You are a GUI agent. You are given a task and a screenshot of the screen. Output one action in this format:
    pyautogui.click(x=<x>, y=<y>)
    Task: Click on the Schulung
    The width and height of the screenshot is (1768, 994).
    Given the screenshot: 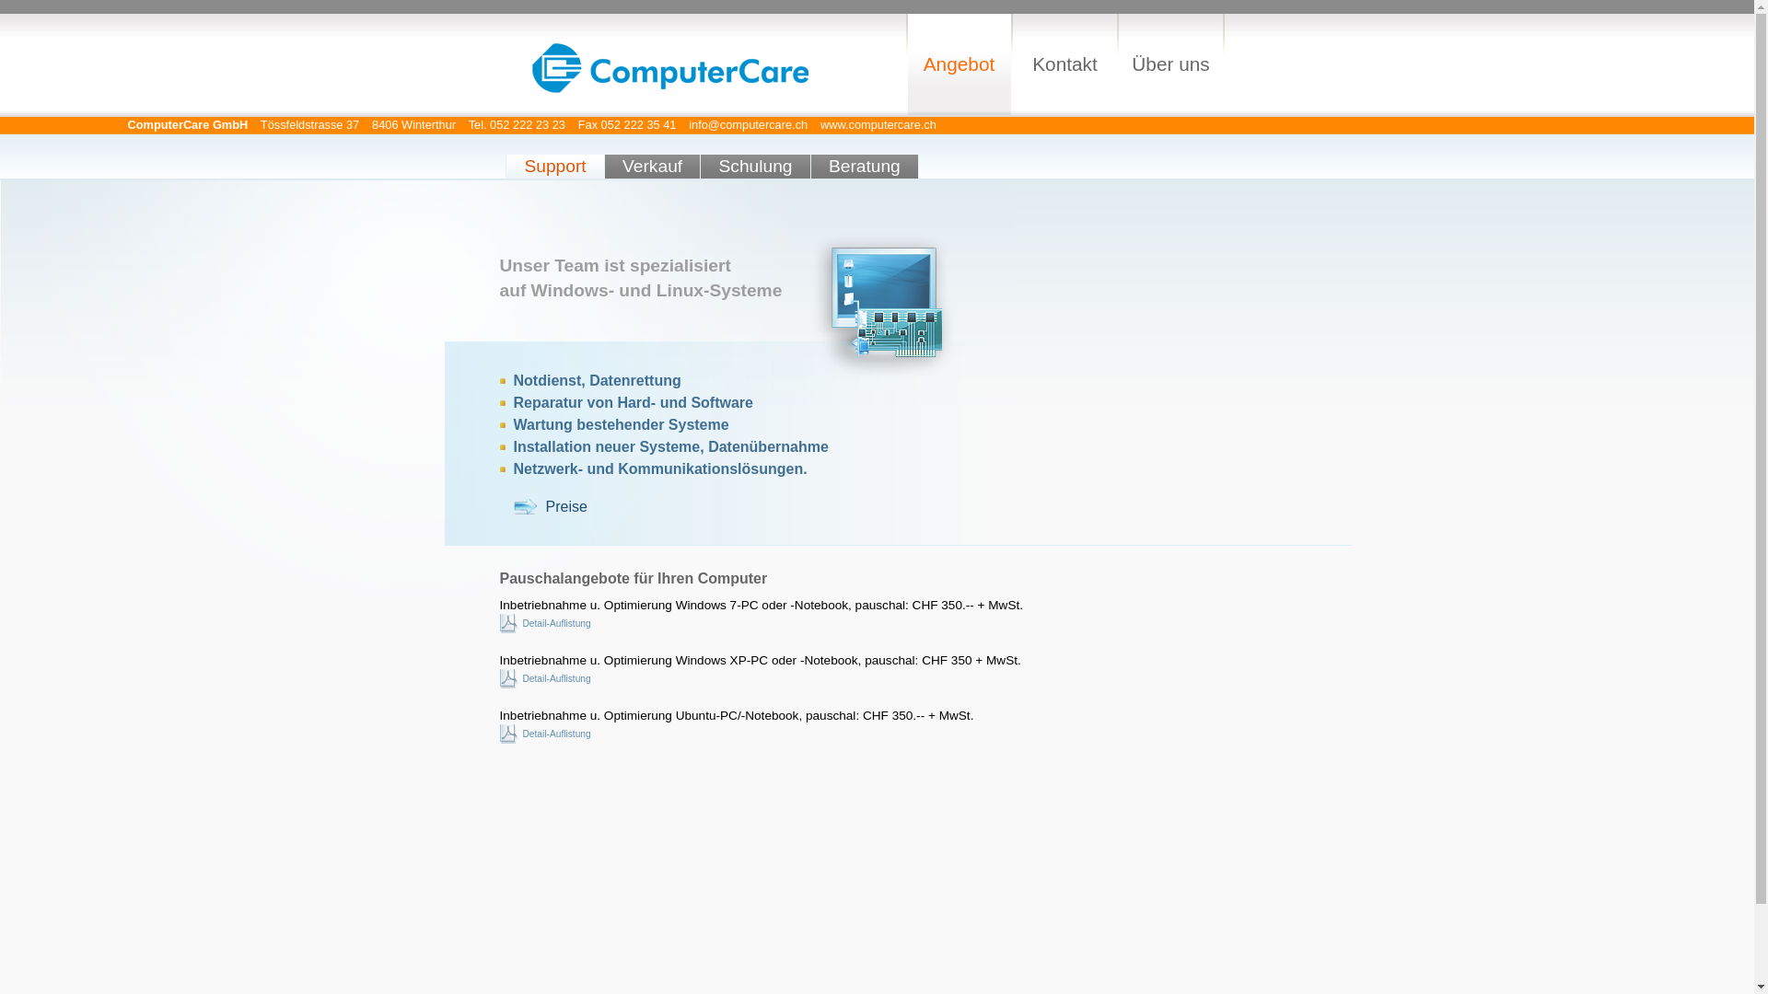 What is the action you would take?
    pyautogui.click(x=755, y=167)
    